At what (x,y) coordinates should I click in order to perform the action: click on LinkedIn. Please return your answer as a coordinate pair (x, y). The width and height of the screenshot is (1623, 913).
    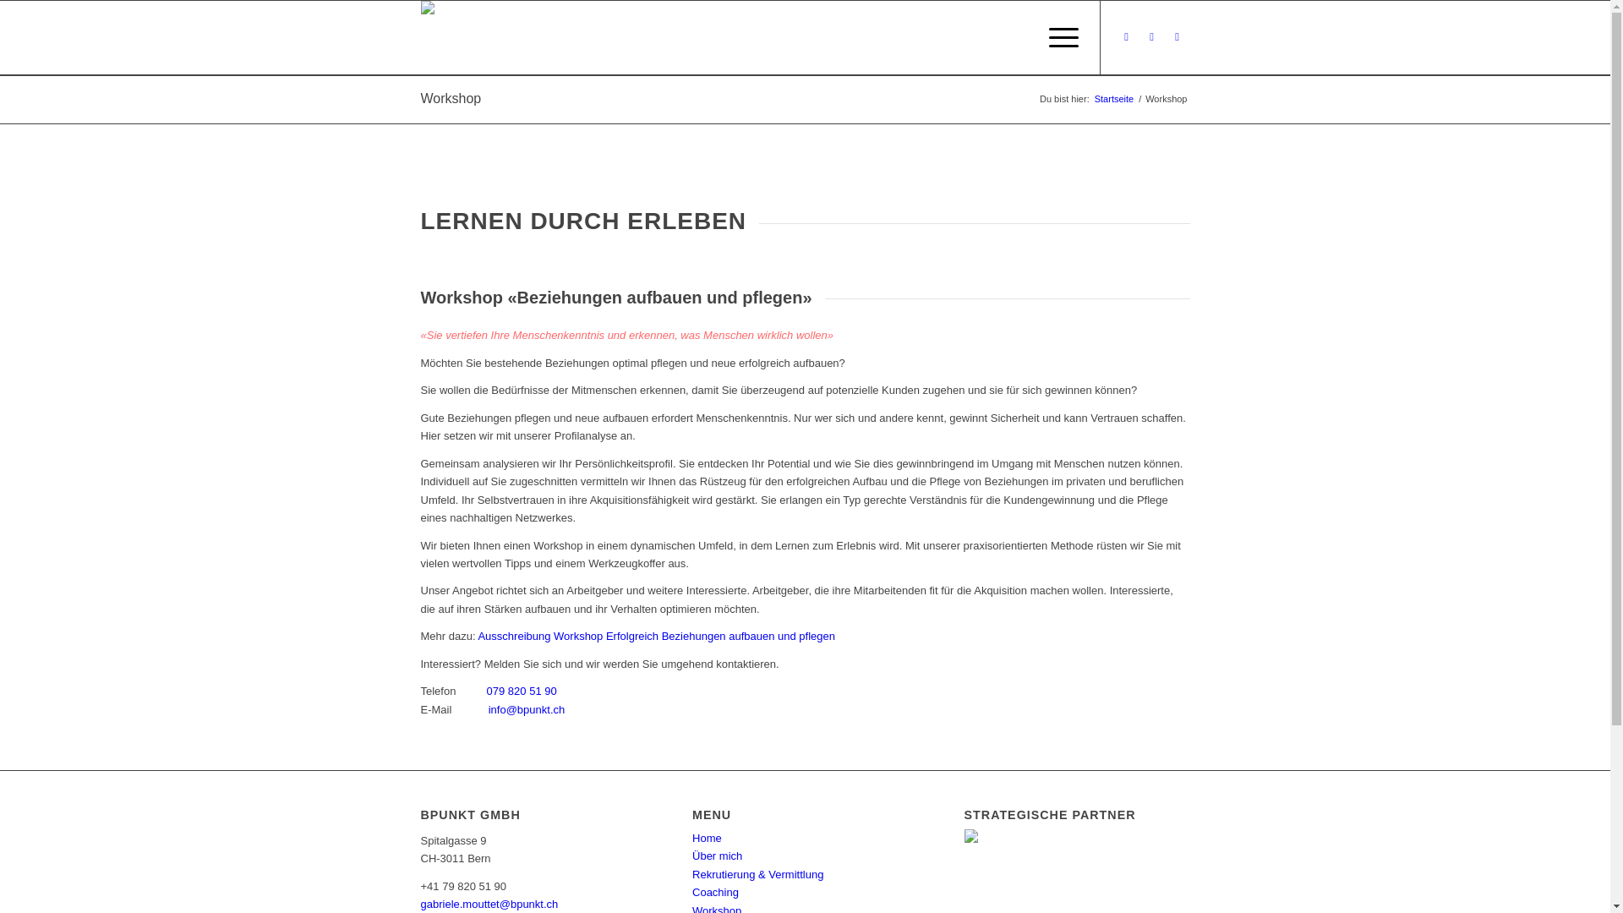
    Looking at the image, I should click on (1178, 37).